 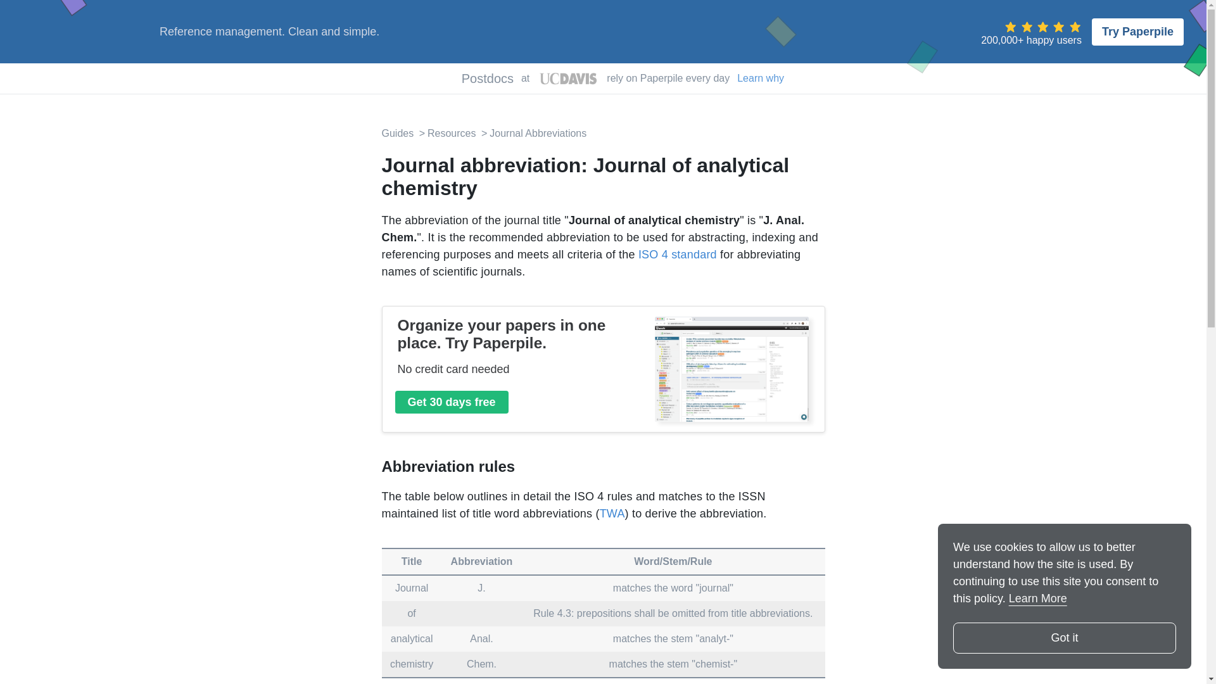 I want to click on Journal Abbreviations, so click(x=532, y=133).